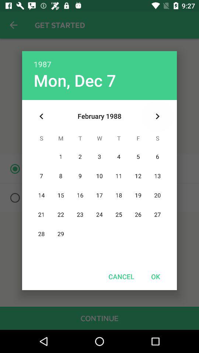 This screenshot has width=199, height=353. I want to click on tap the icon at the top right corner, so click(158, 116).